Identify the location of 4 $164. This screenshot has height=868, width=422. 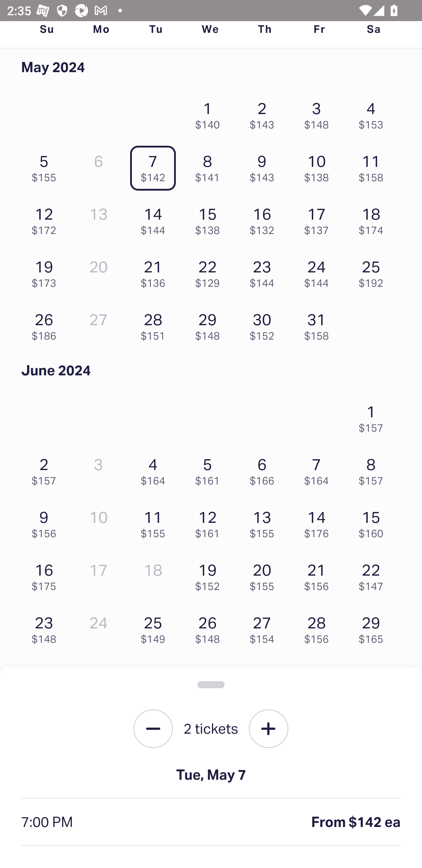
(155, 469).